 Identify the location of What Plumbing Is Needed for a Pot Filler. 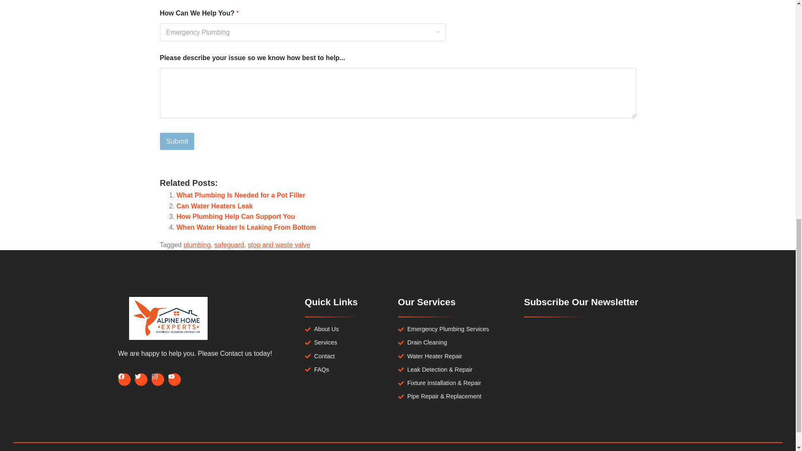
(241, 195).